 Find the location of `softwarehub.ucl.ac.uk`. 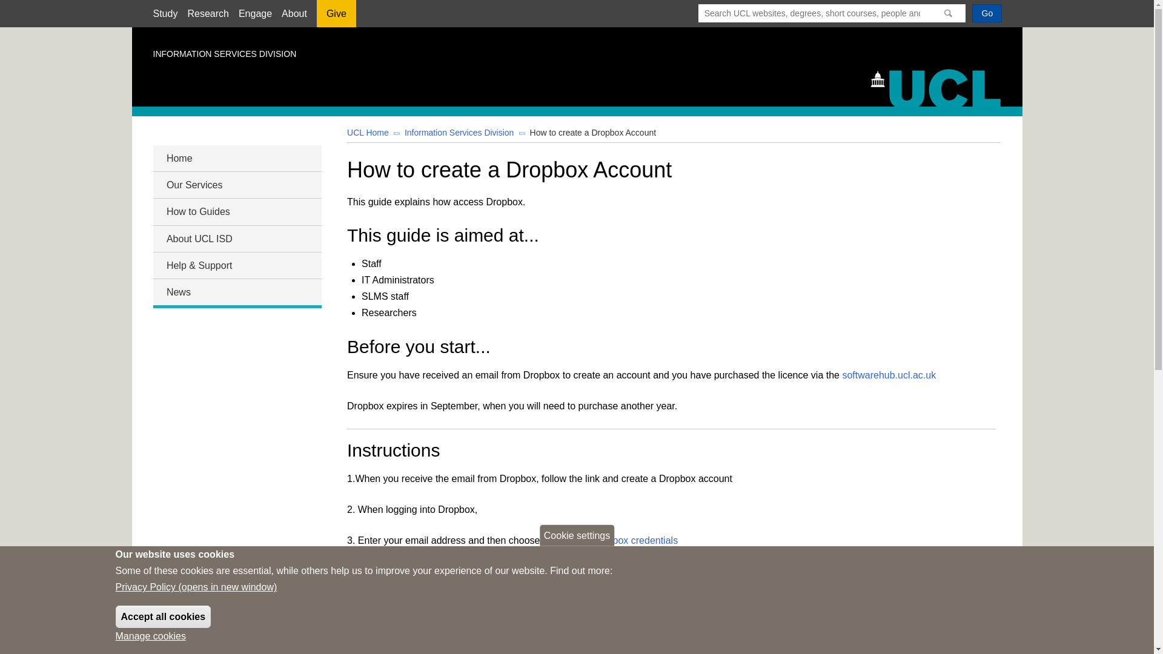

softwarehub.ucl.ac.uk is located at coordinates (889, 375).